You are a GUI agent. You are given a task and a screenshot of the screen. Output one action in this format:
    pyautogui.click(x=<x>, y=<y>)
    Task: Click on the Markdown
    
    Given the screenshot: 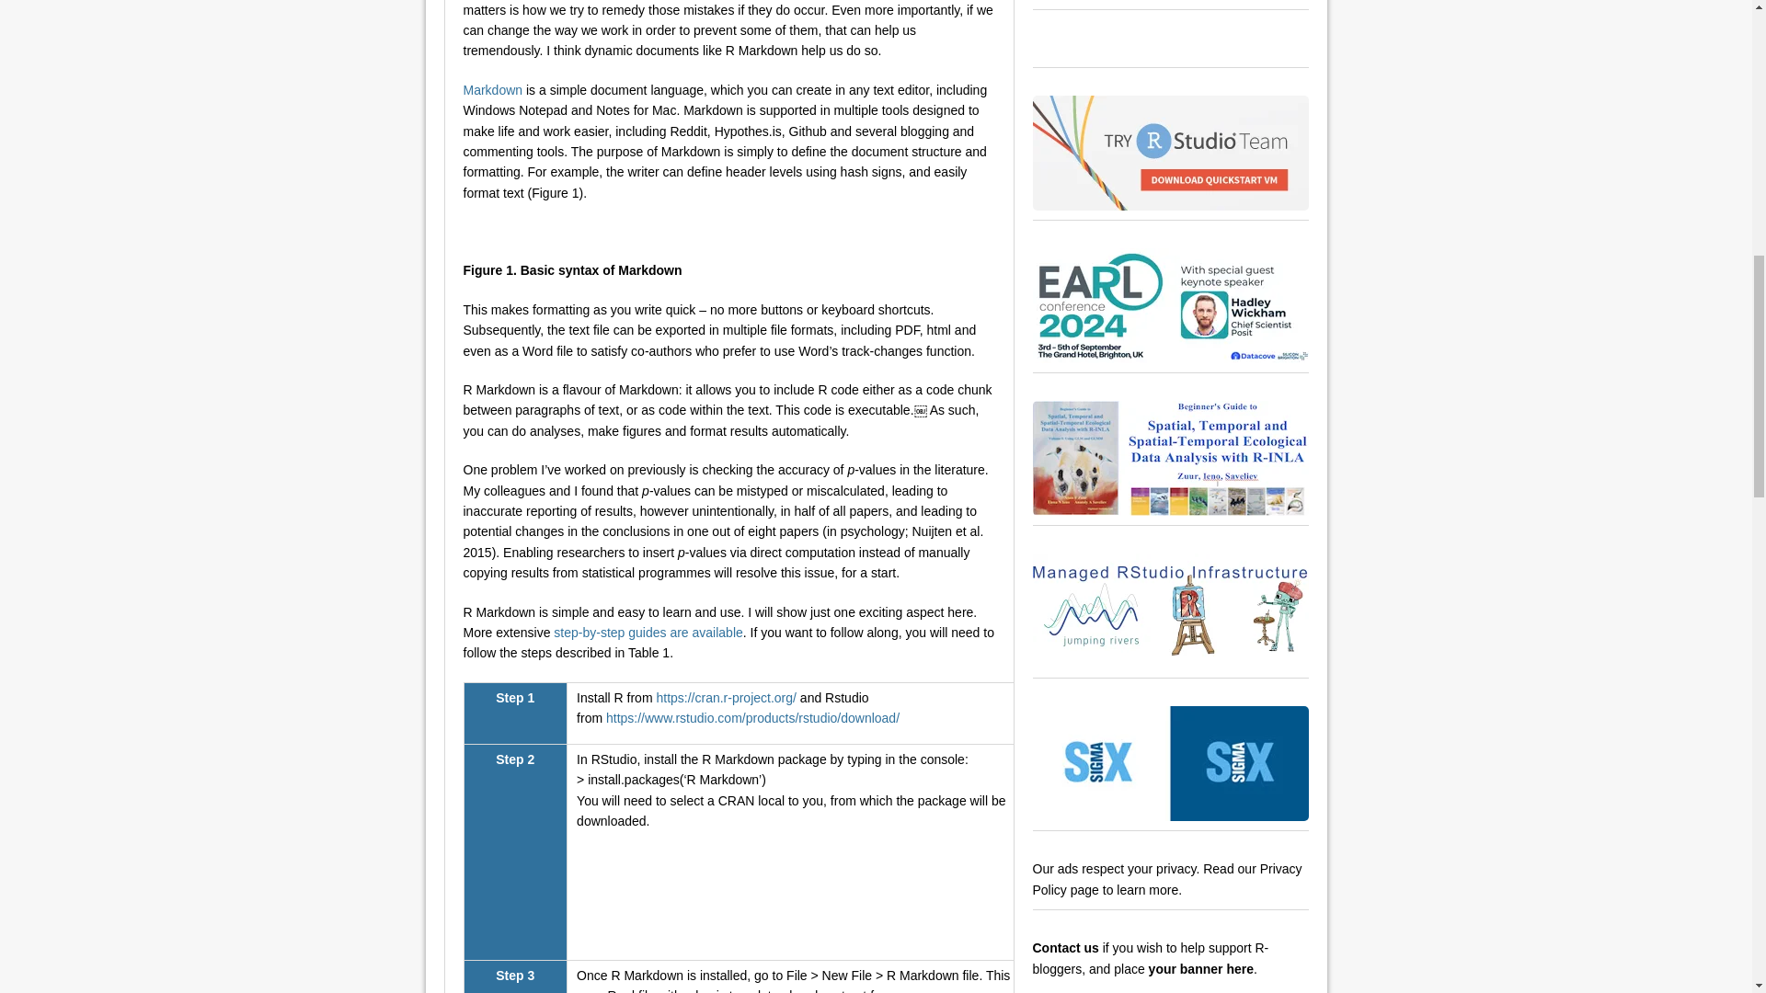 What is the action you would take?
    pyautogui.click(x=493, y=89)
    